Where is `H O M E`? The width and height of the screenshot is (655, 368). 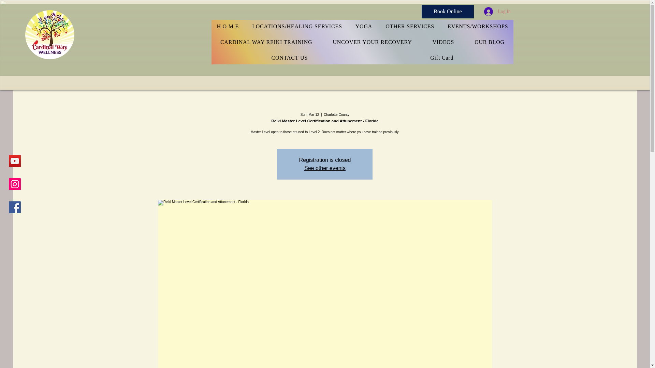 H O M E is located at coordinates (228, 27).